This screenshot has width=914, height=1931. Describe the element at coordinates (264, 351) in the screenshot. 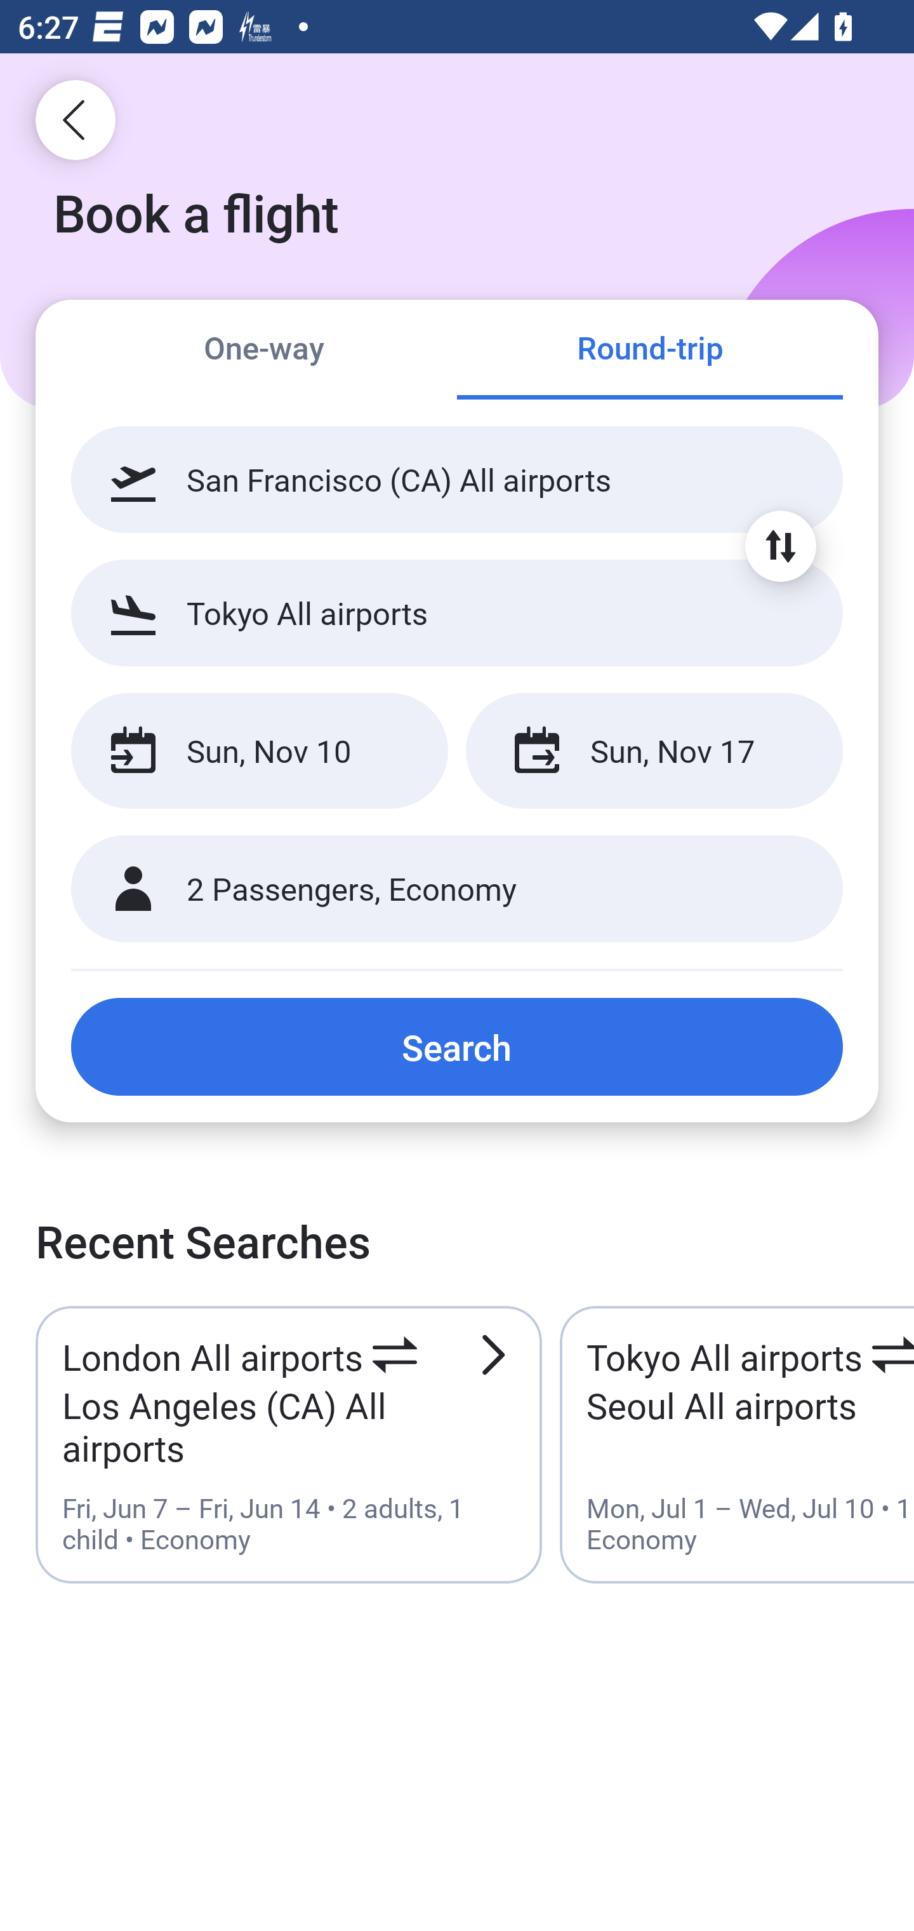

I see `One-way` at that location.